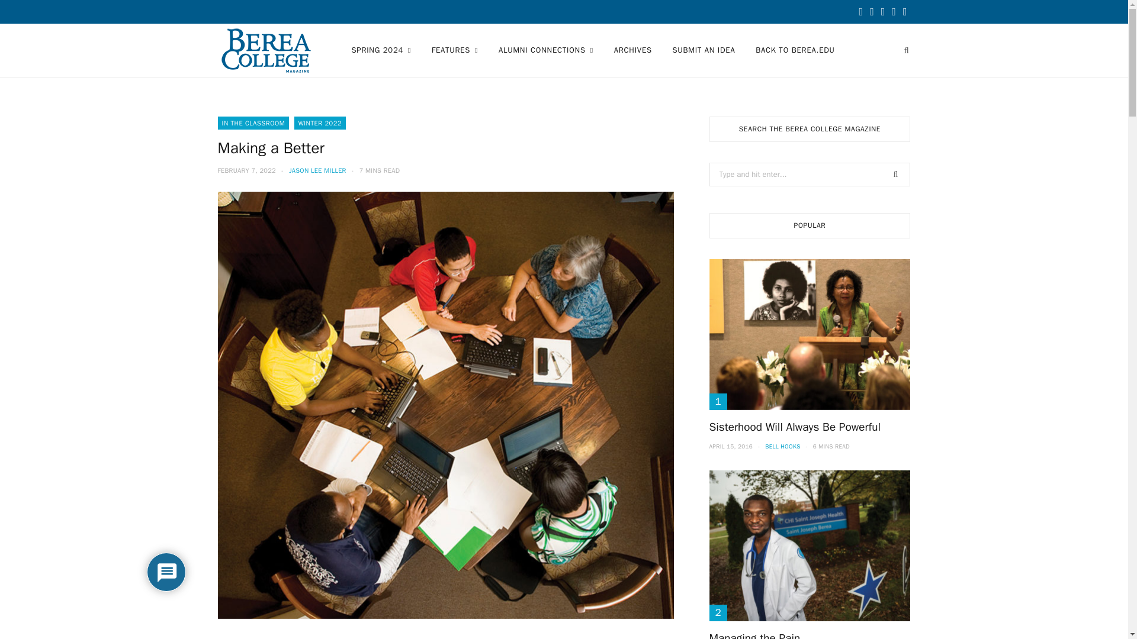 This screenshot has width=1137, height=639. What do you see at coordinates (265, 50) in the screenshot?
I see `Berea College Magazine` at bounding box center [265, 50].